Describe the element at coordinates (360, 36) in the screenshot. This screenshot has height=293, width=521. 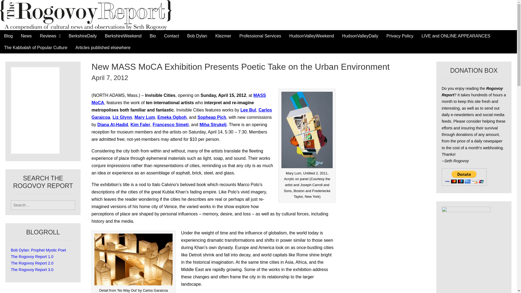
I see `HudsonValleyDaily` at that location.